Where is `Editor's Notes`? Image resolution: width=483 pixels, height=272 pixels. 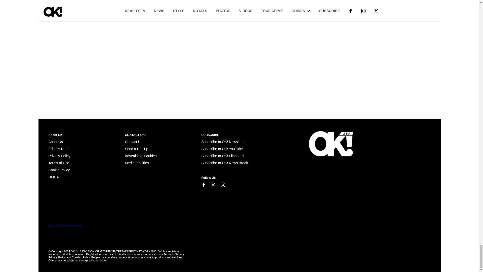 Editor's Notes is located at coordinates (59, 149).